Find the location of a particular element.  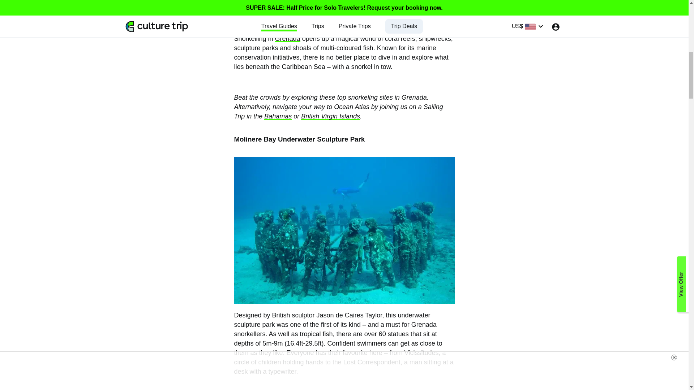

Grenada is located at coordinates (288, 38).